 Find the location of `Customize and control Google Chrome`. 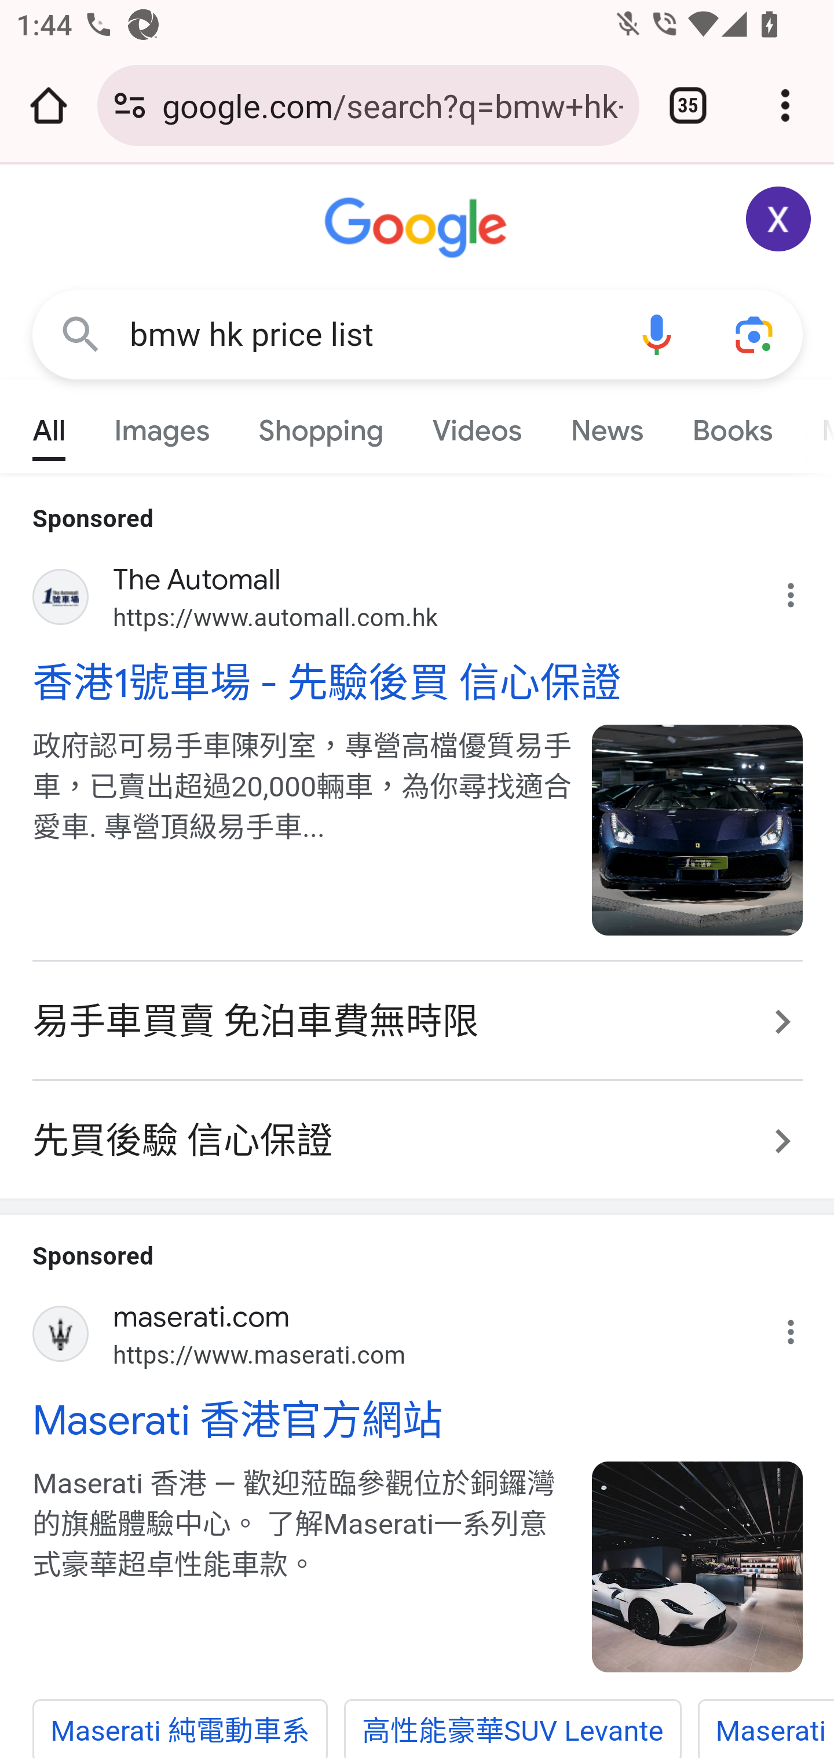

Customize and control Google Chrome is located at coordinates (785, 105).